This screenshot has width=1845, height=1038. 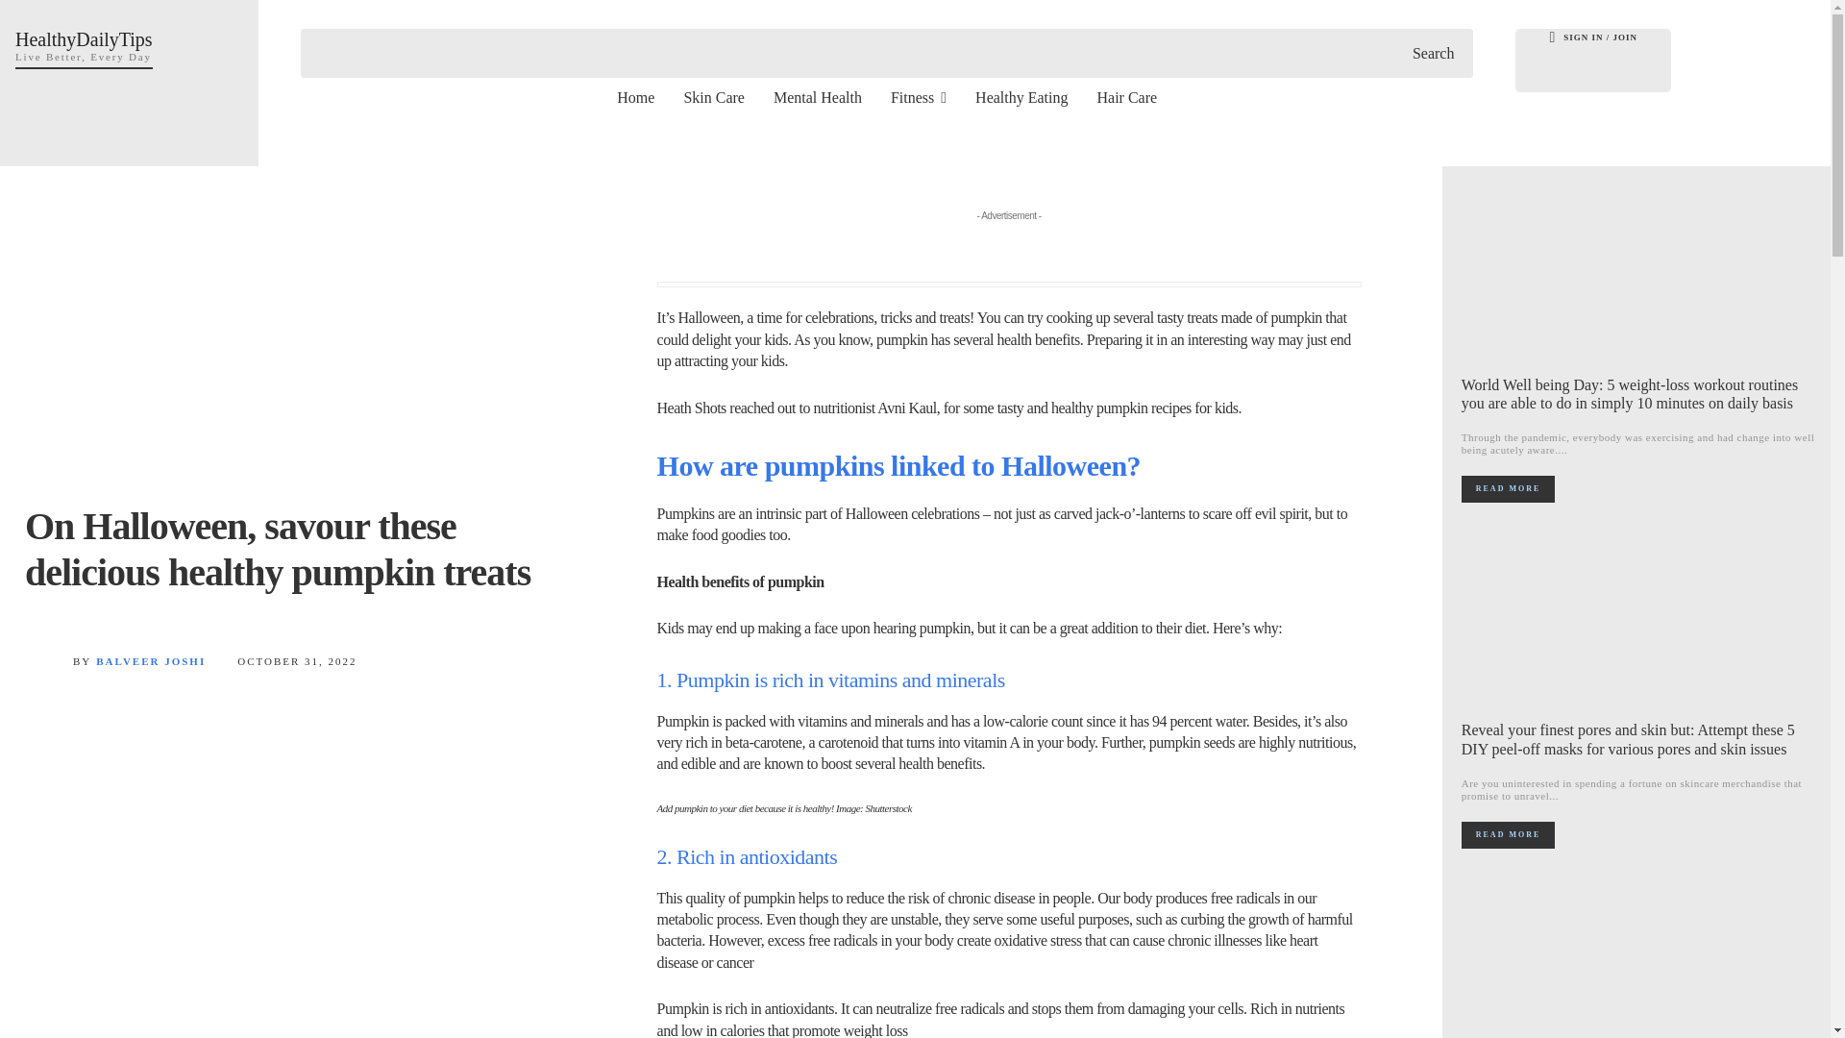 I want to click on Home, so click(x=635, y=96).